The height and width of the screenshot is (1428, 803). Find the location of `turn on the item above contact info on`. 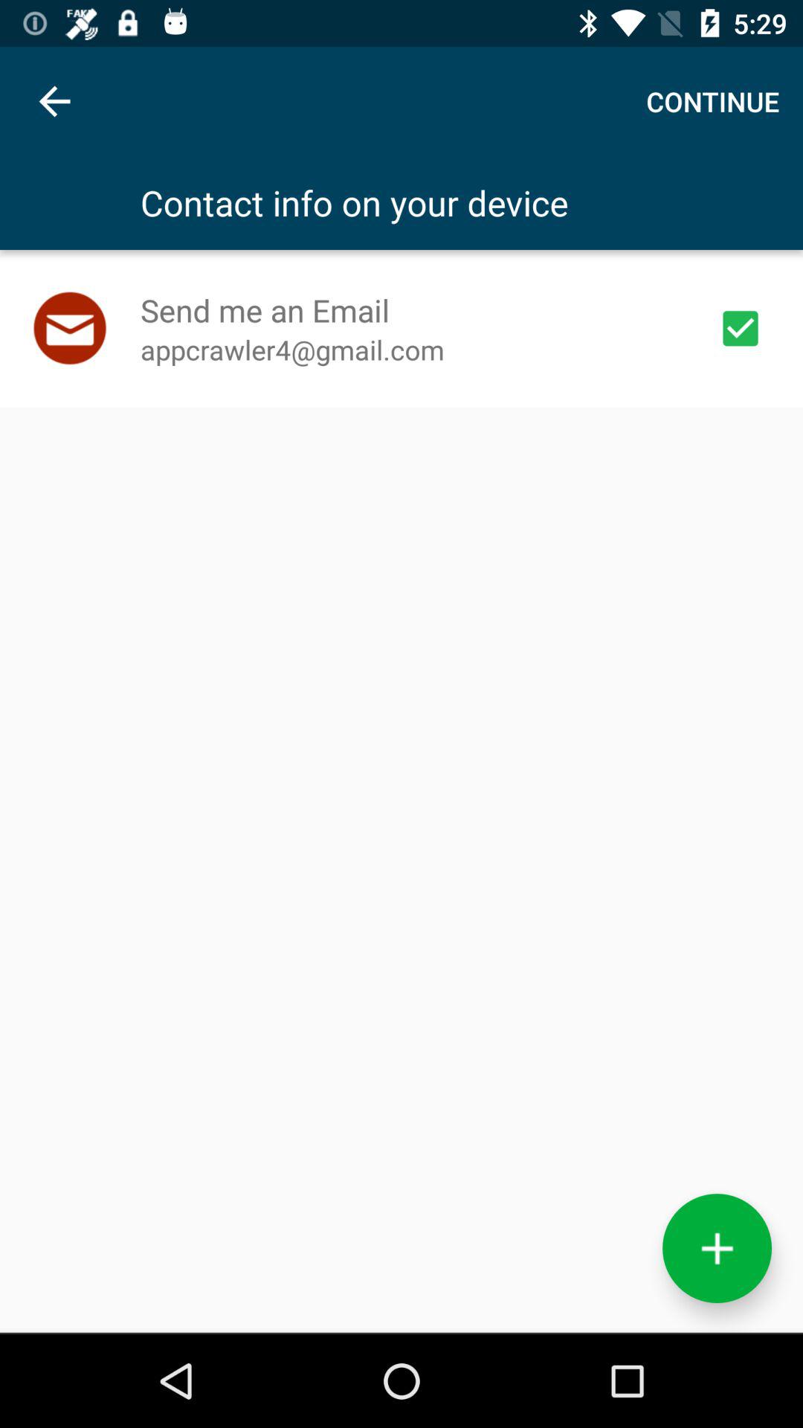

turn on the item above contact info on is located at coordinates (712, 101).